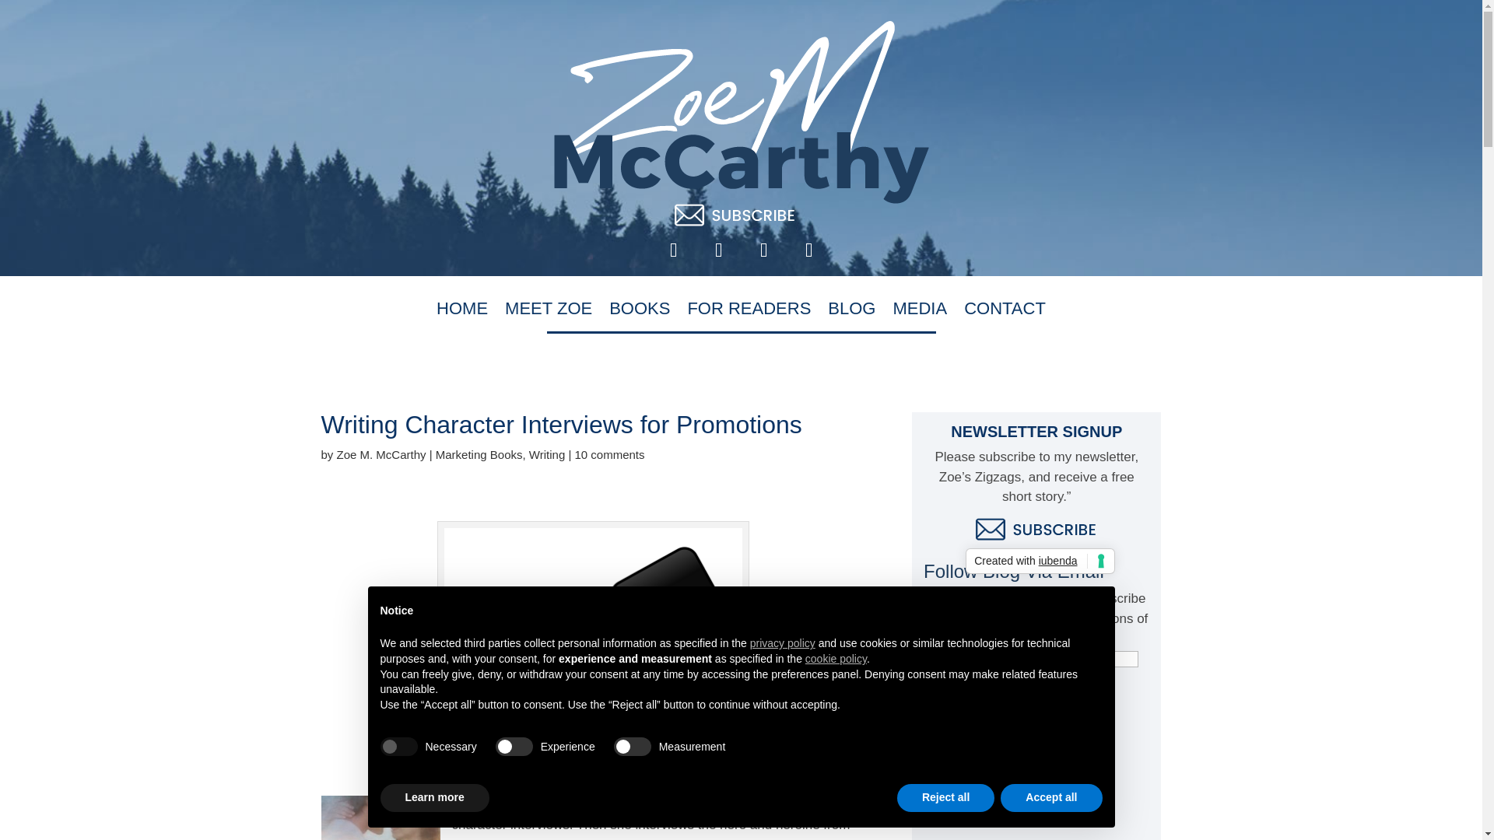  I want to click on FOR READERS, so click(749, 311).